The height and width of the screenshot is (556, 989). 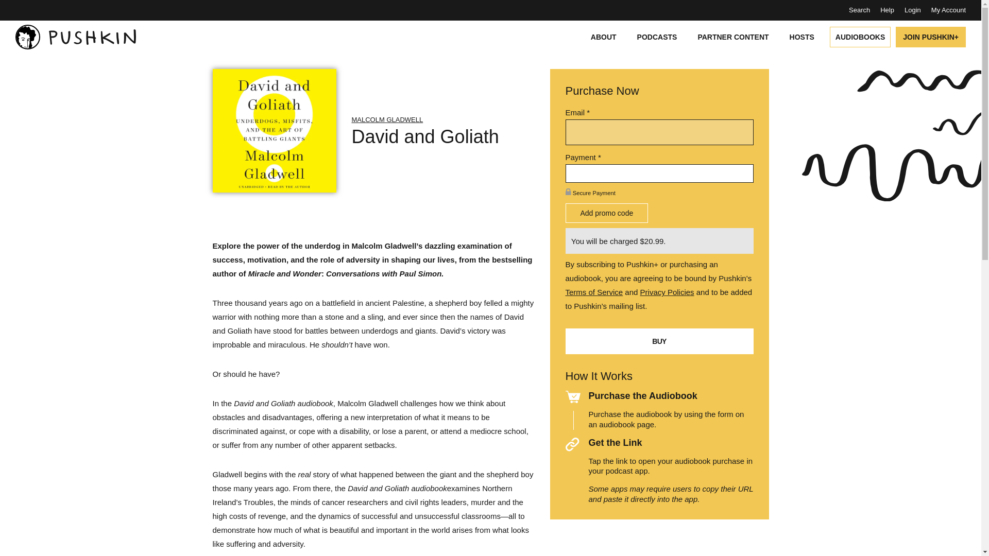 What do you see at coordinates (76, 37) in the screenshot?
I see `homepage` at bounding box center [76, 37].